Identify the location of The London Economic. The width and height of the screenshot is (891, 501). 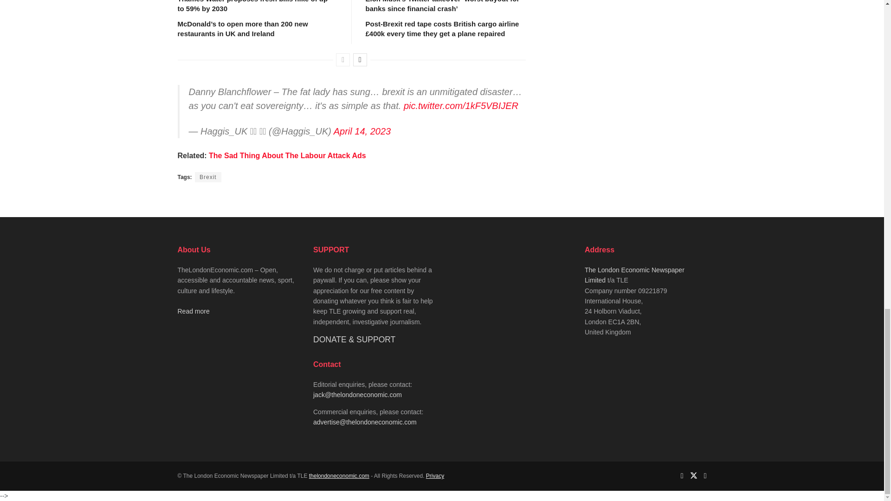
(339, 476).